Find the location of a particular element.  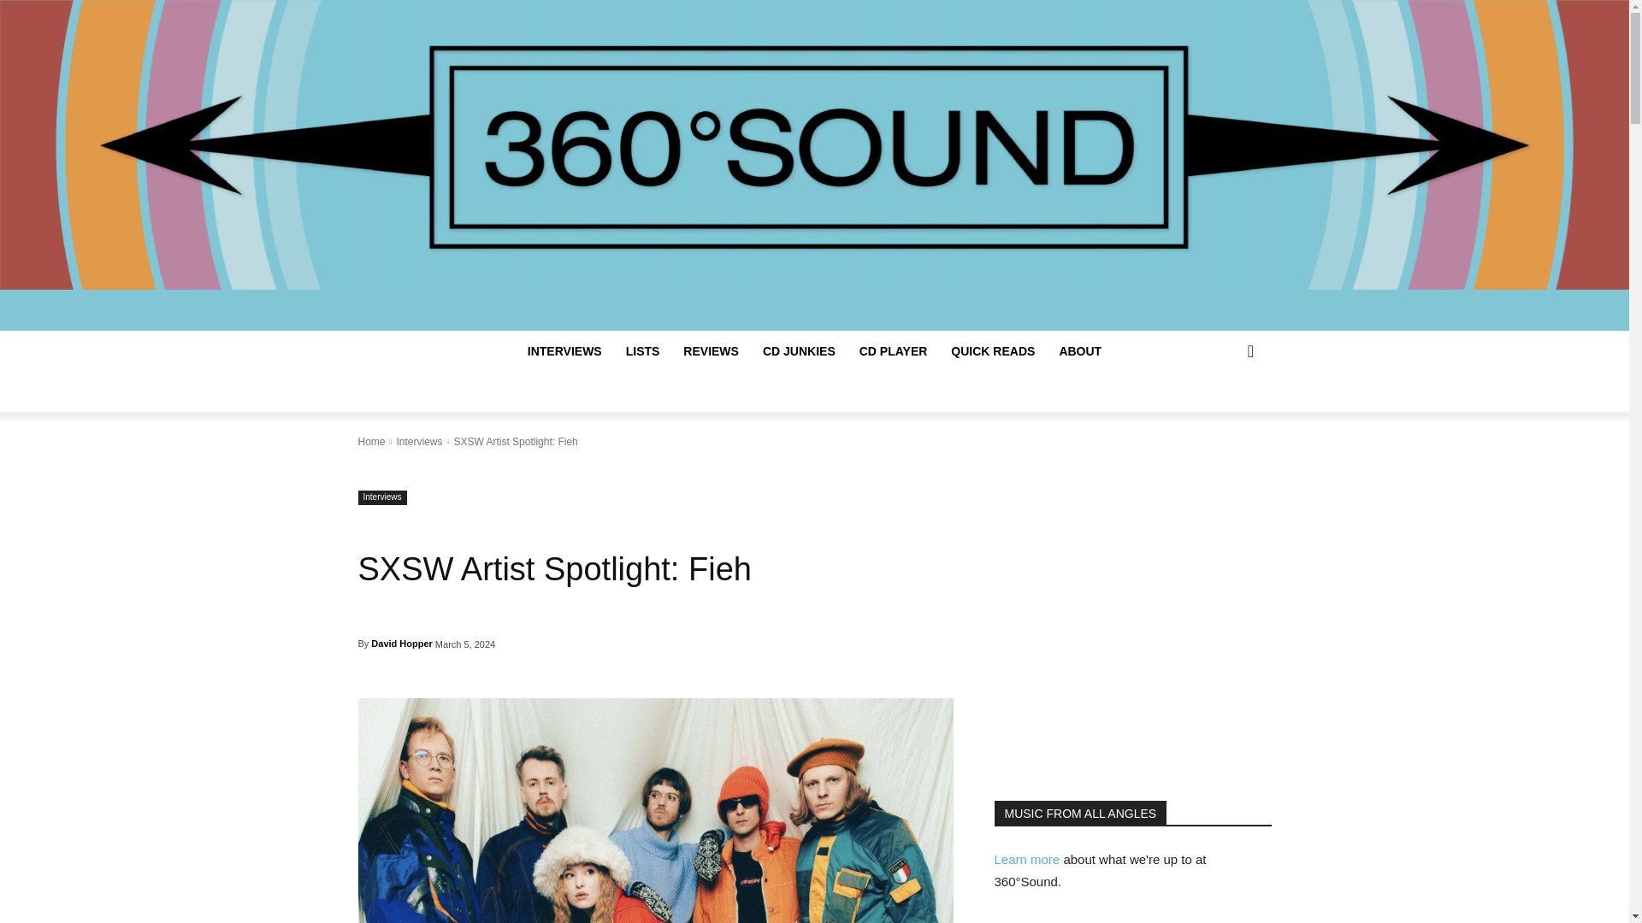

David Hopper is located at coordinates (402, 643).